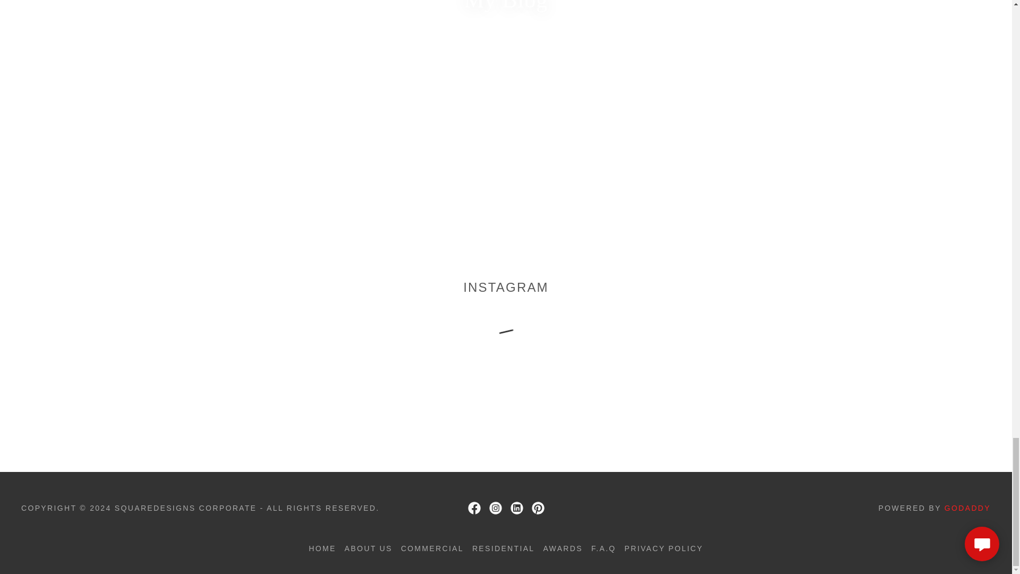  What do you see at coordinates (369, 548) in the screenshot?
I see `ABOUT US` at bounding box center [369, 548].